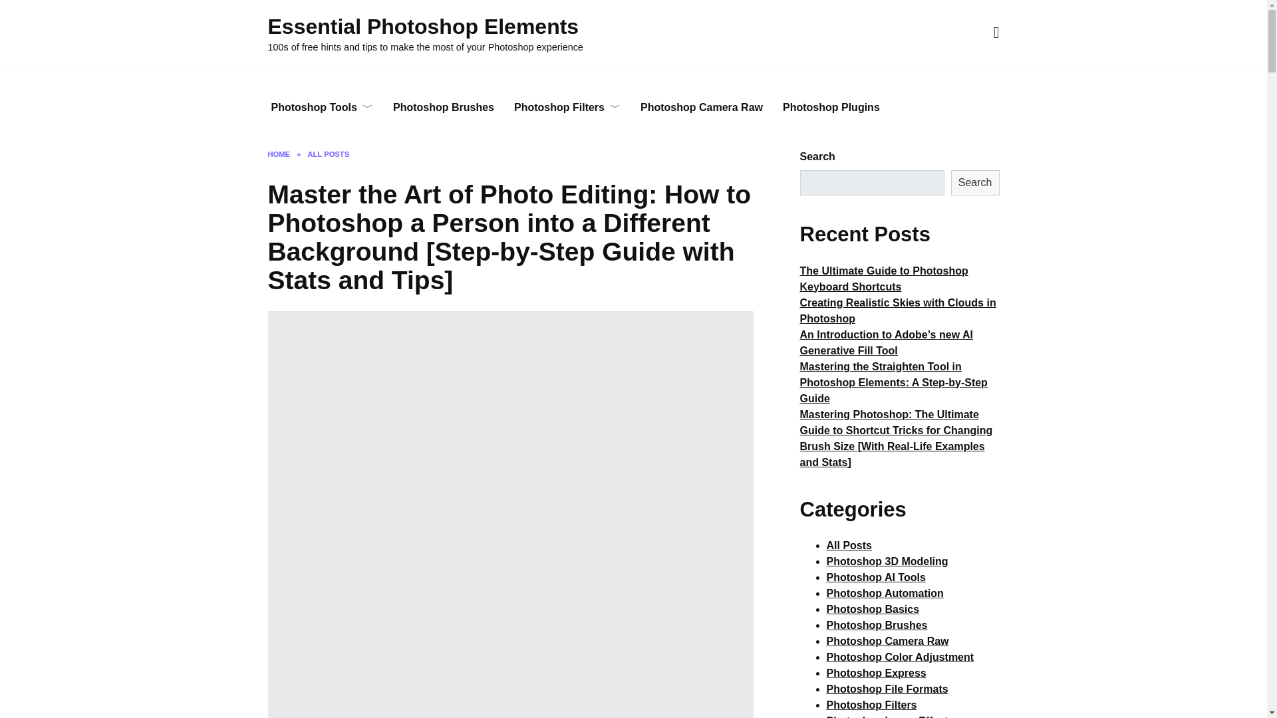 The width and height of the screenshot is (1277, 718). What do you see at coordinates (422, 27) in the screenshot?
I see `Essential Photoshop Elements` at bounding box center [422, 27].